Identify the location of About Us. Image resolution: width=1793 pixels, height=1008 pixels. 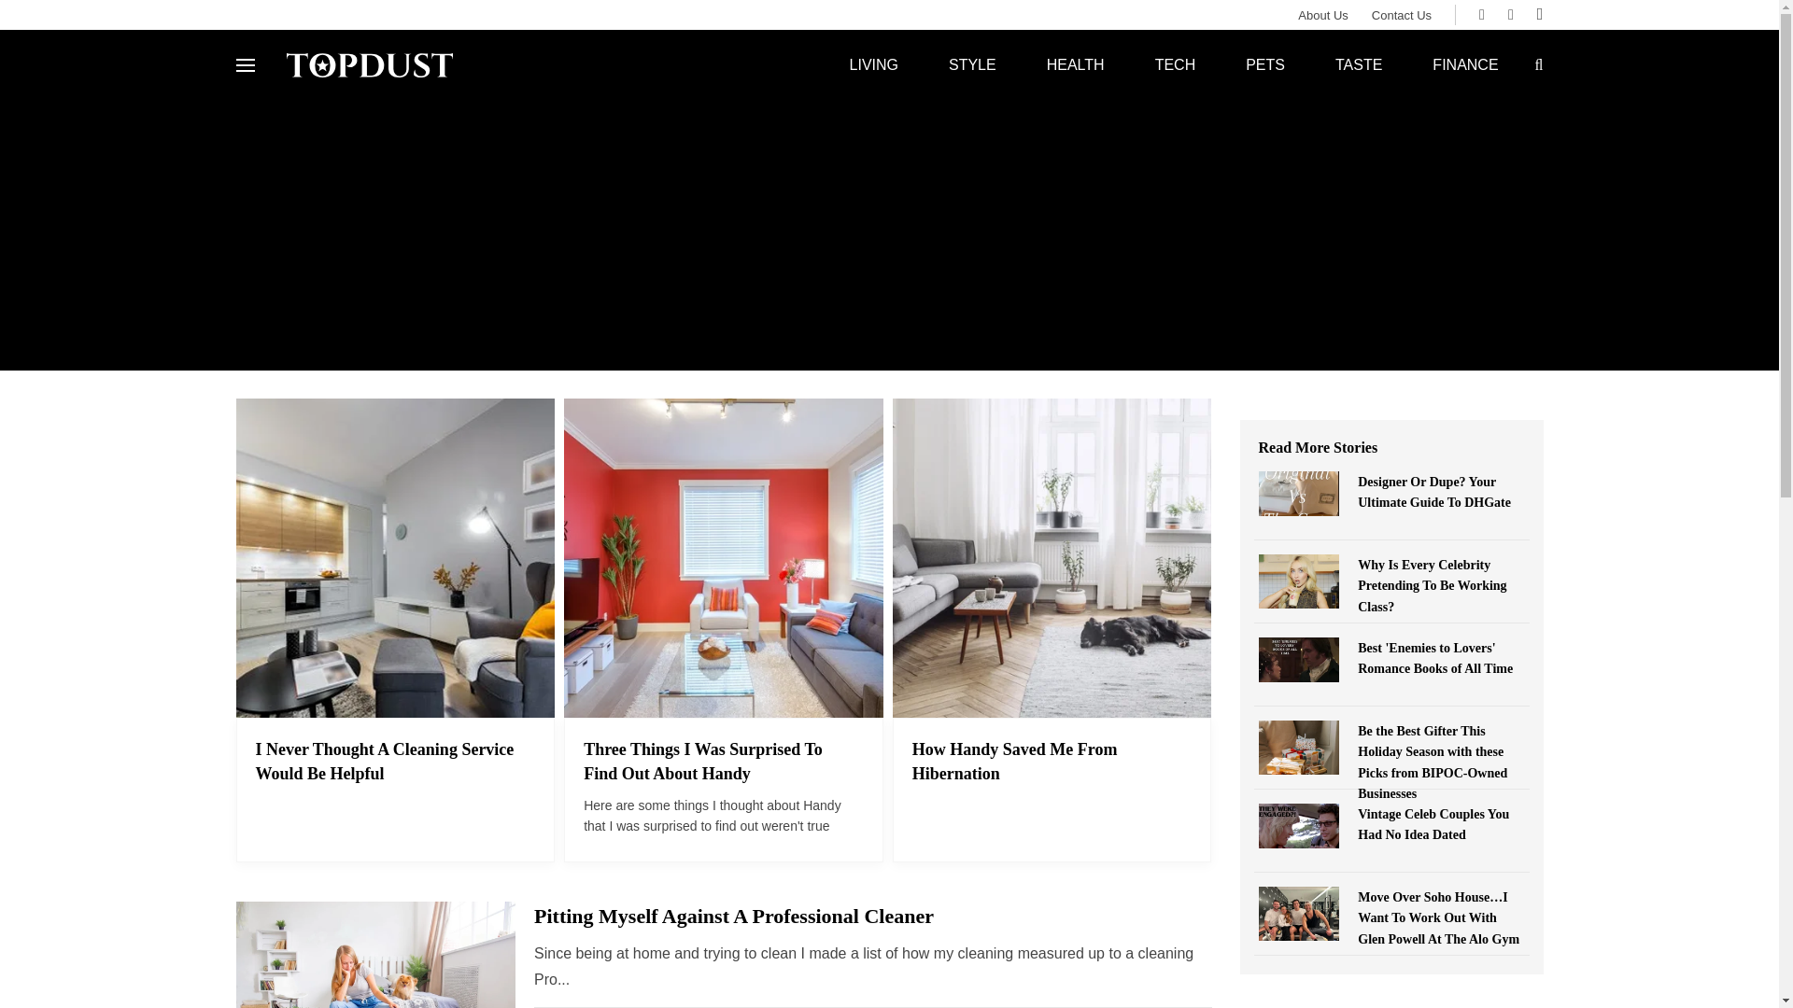
(1311, 15).